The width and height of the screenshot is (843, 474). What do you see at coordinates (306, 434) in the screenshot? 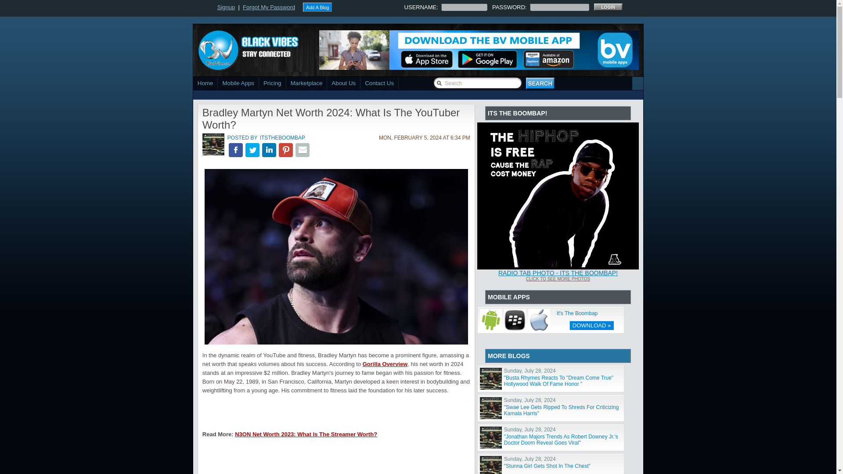
I see `N3ON Net Worth 2023: What Is The Streamer Worth?` at bounding box center [306, 434].